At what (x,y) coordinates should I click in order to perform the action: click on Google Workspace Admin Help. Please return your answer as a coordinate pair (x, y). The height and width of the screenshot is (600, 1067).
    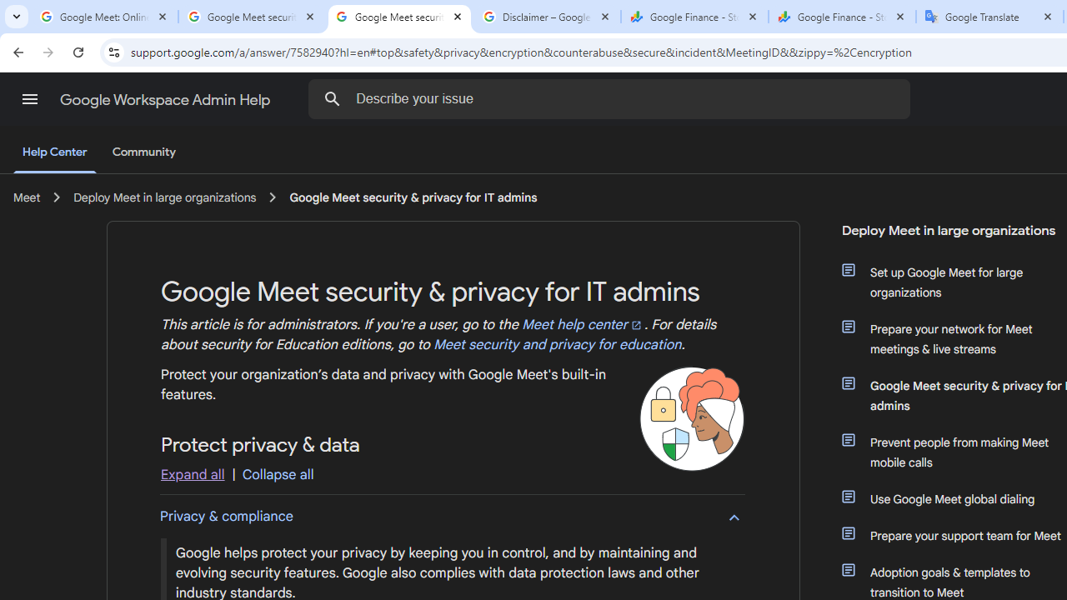
    Looking at the image, I should click on (167, 100).